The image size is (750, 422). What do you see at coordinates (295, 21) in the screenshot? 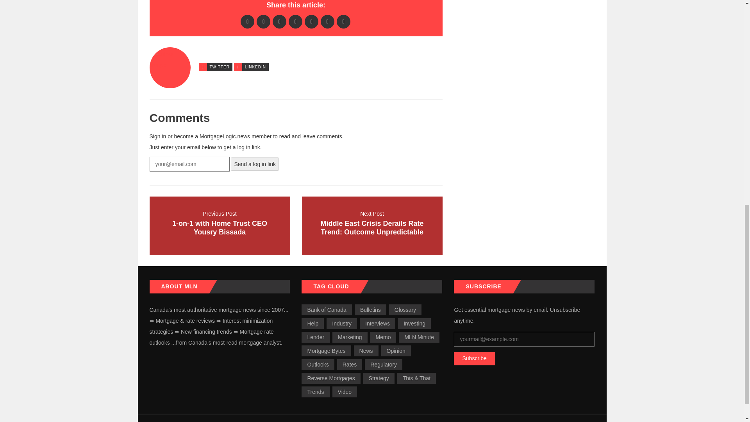
I see `Reddit` at bounding box center [295, 21].